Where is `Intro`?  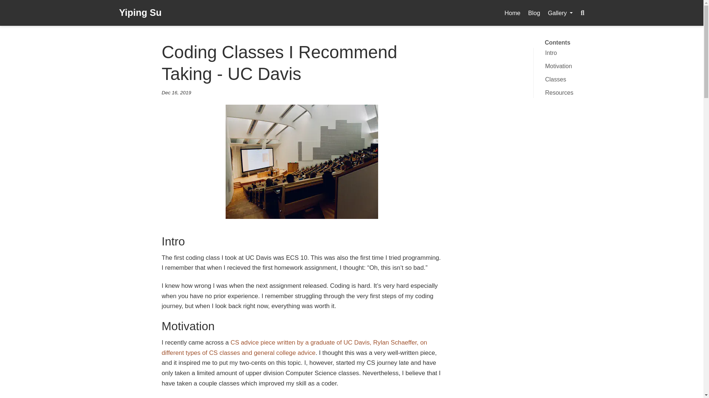
Intro is located at coordinates (616, 53).